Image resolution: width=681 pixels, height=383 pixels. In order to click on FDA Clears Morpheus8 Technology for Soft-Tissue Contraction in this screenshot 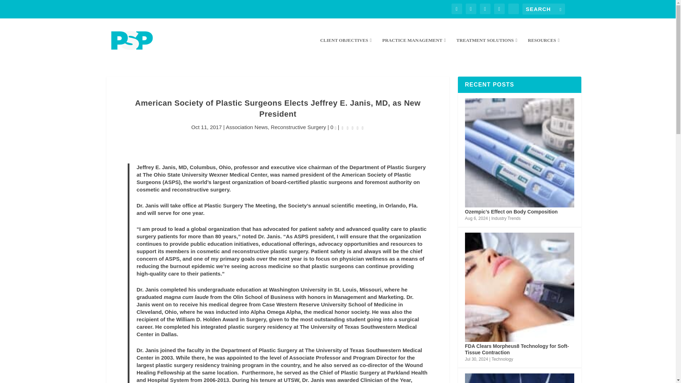, I will do `click(519, 287)`.